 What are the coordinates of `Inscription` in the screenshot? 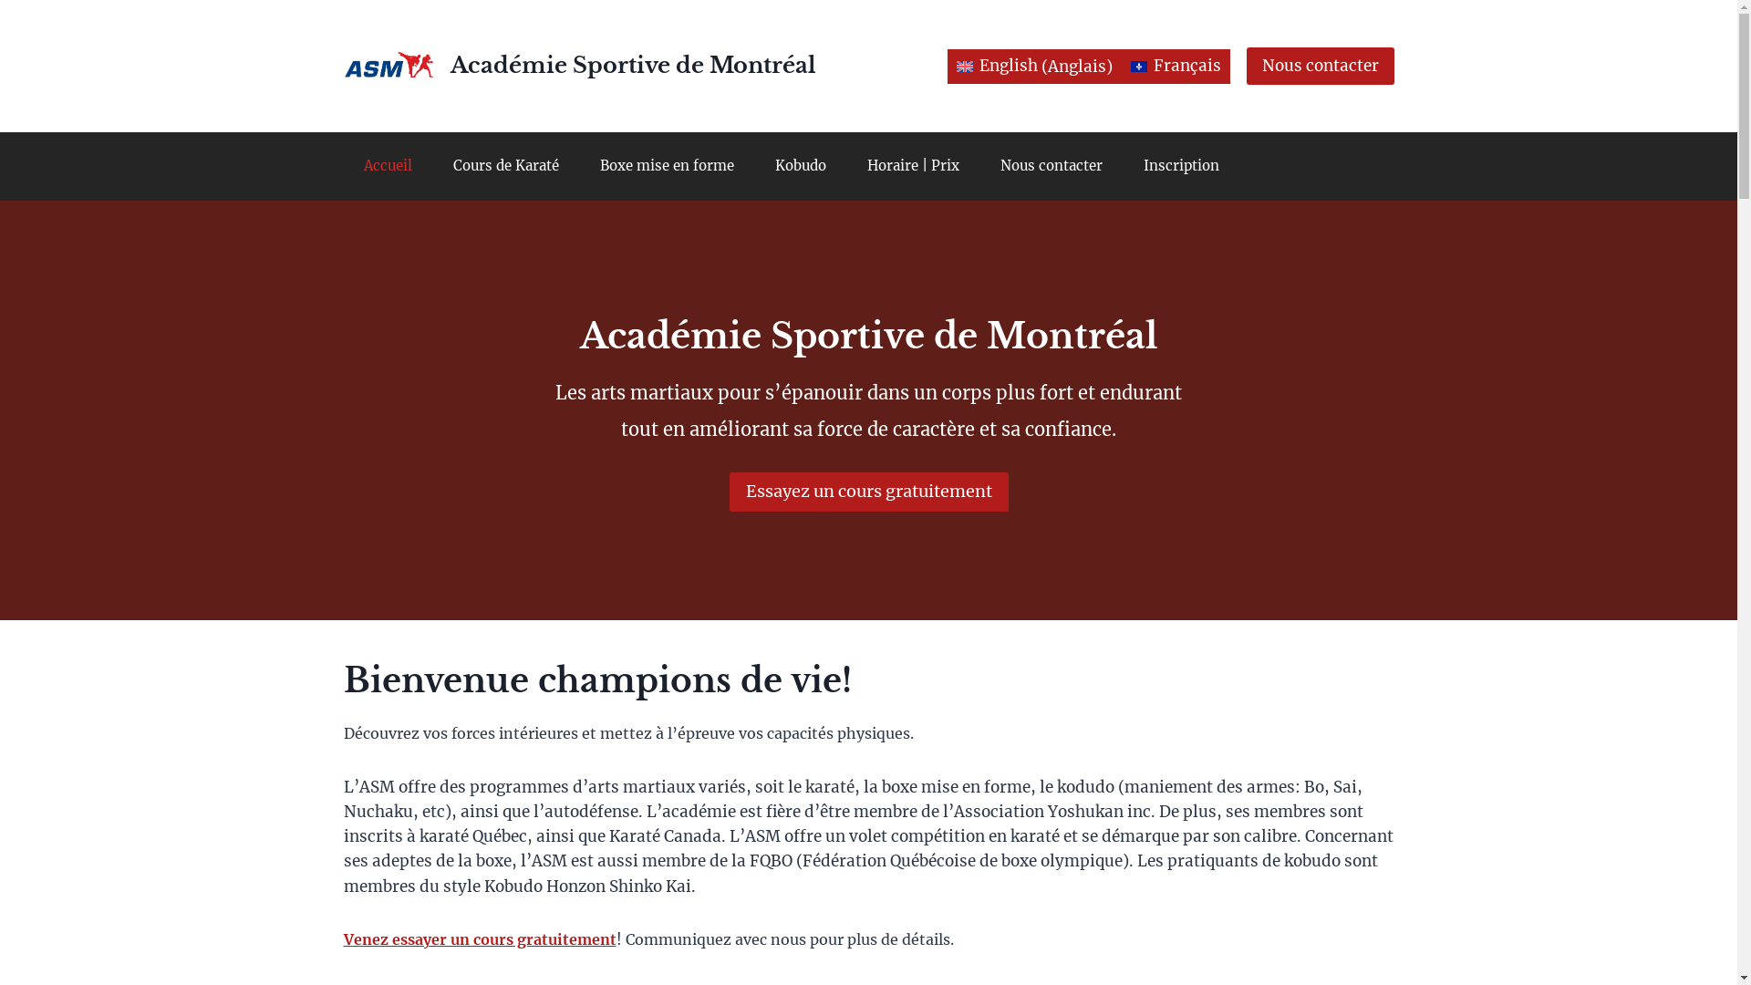 It's located at (1182, 166).